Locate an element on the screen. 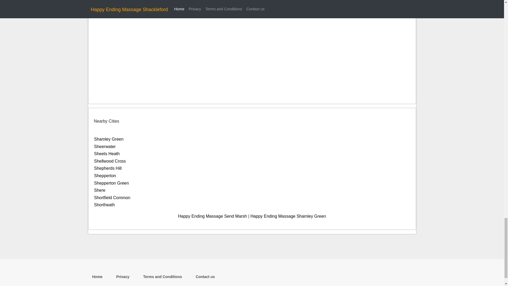  Happy Ending Massage Send Marsh is located at coordinates (212, 216).